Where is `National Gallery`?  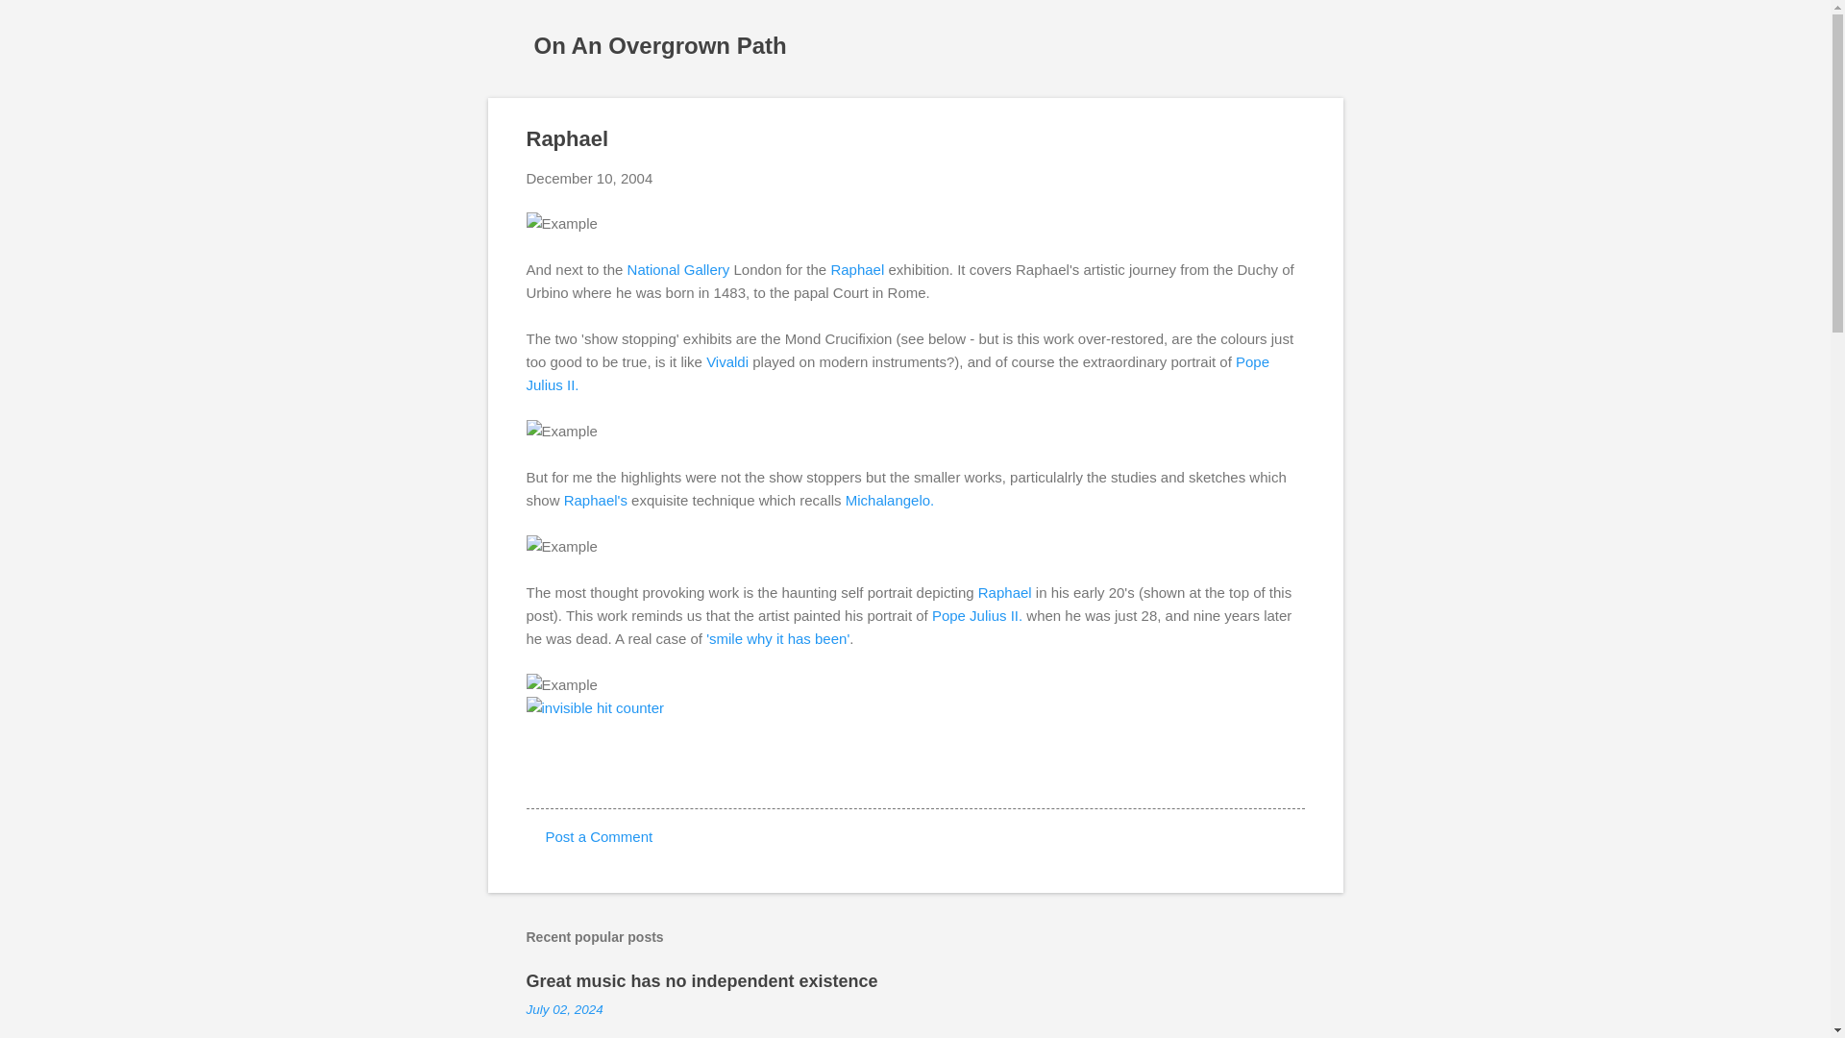
National Gallery is located at coordinates (680, 269).